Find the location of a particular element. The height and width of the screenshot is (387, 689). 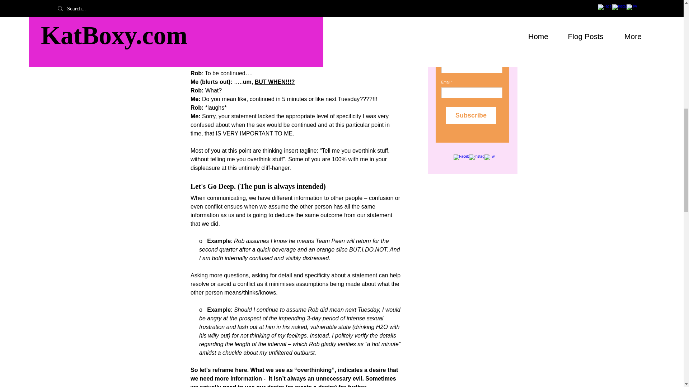

Subscribe is located at coordinates (471, 115).